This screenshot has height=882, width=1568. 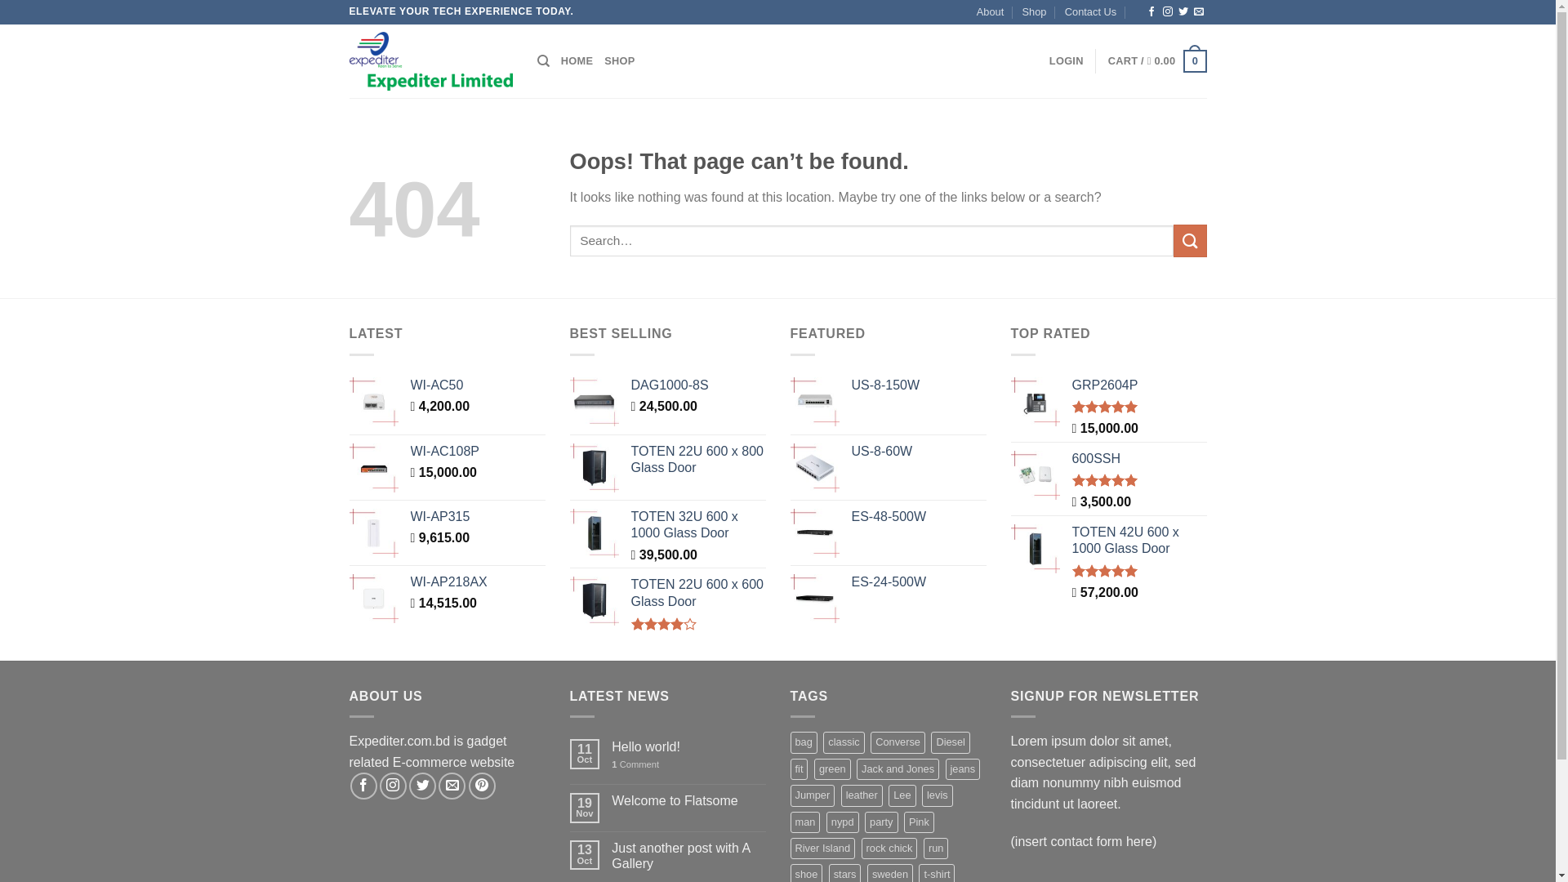 What do you see at coordinates (697, 385) in the screenshot?
I see `DAG1000-8S` at bounding box center [697, 385].